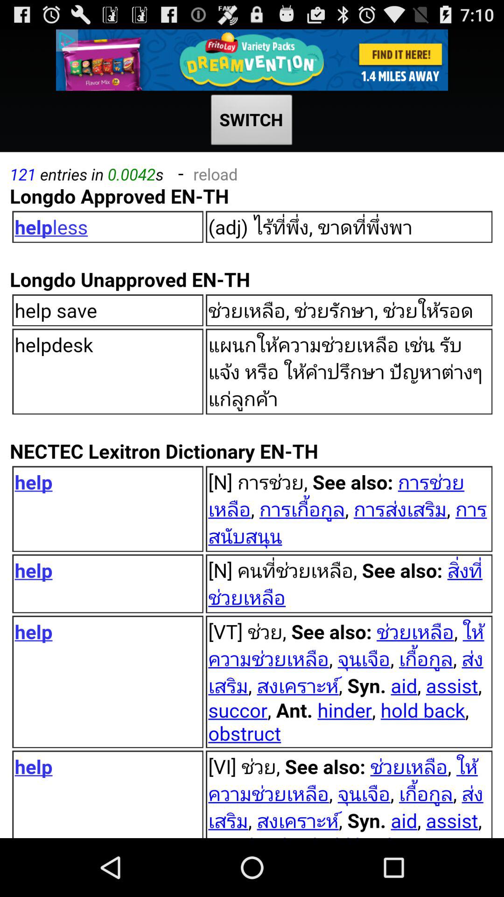 The height and width of the screenshot is (897, 504). I want to click on select advertisement, so click(252, 60).